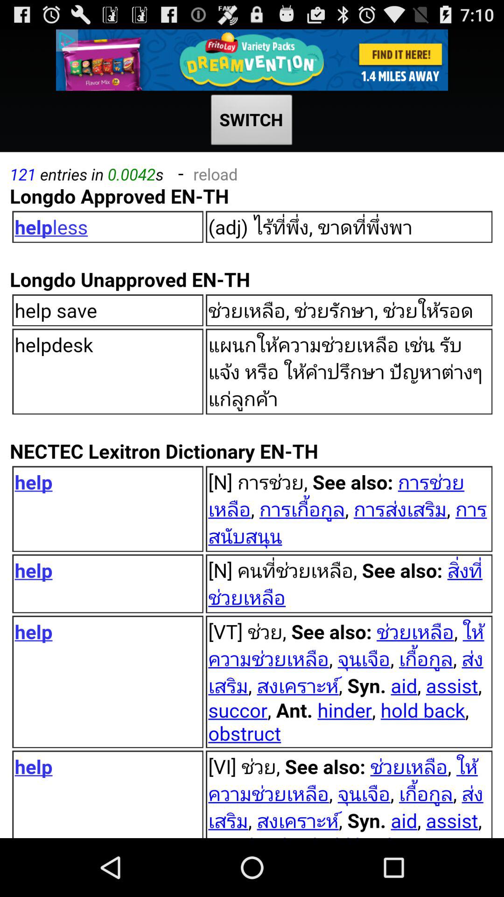 The height and width of the screenshot is (897, 504). I want to click on select advertisement, so click(252, 60).